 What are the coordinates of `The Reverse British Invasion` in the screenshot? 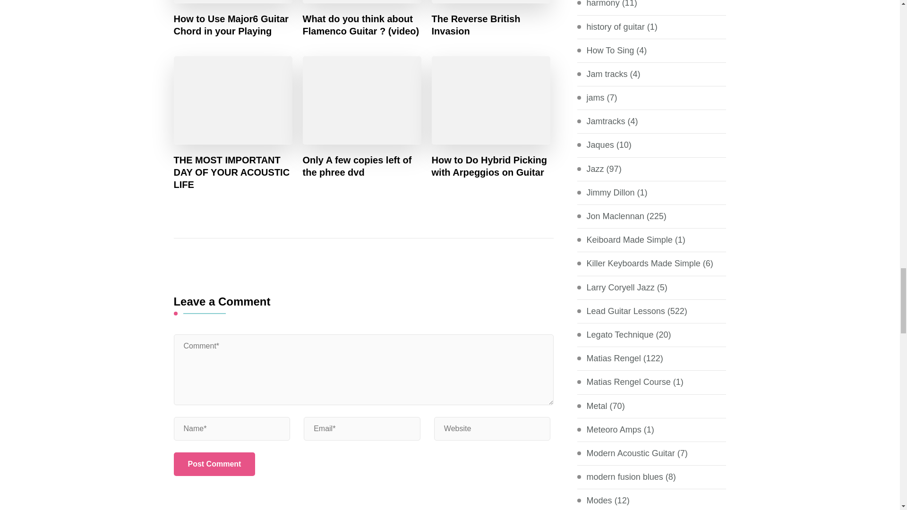 It's located at (491, 25).